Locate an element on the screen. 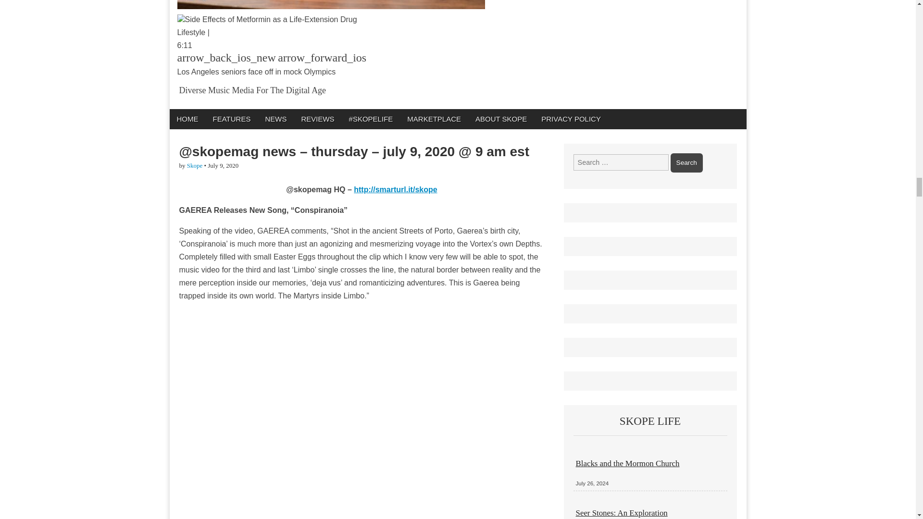 The width and height of the screenshot is (923, 519). Blacks and the Mormon Church is located at coordinates (628, 463).